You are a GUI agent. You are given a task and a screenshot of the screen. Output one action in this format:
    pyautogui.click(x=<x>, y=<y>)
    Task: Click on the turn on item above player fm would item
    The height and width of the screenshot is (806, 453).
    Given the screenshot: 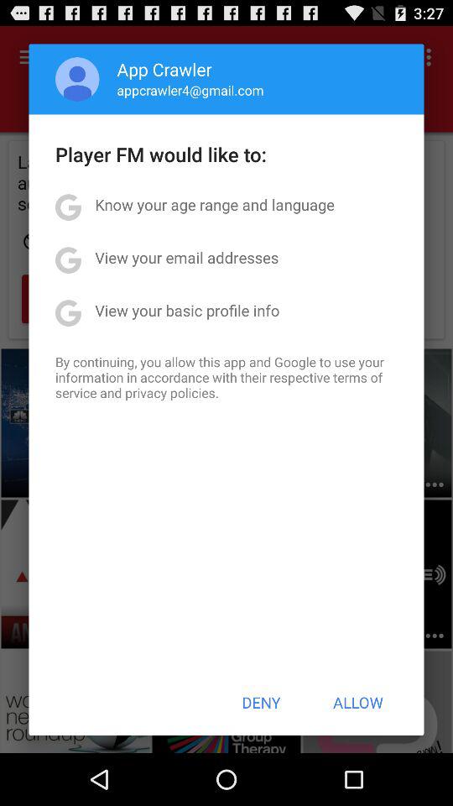 What is the action you would take?
    pyautogui.click(x=77, y=79)
    